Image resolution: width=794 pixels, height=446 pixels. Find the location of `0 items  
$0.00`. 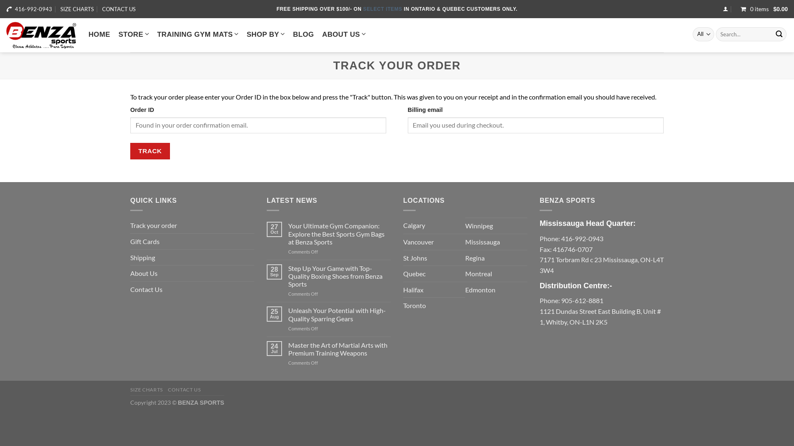

0 items  
$0.00 is located at coordinates (762, 9).